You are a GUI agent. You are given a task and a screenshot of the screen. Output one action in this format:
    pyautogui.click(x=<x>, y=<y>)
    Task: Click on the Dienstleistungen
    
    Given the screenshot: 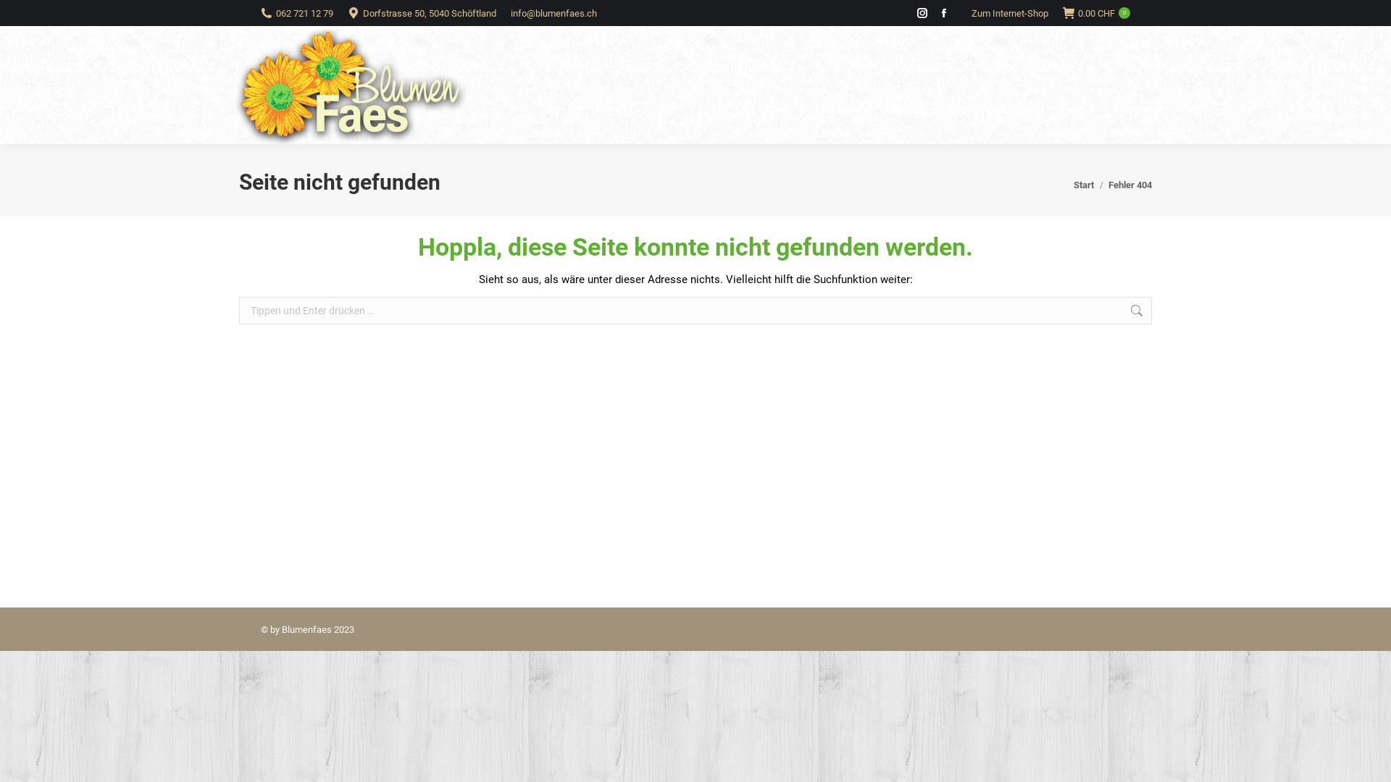 What is the action you would take?
    pyautogui.click(x=993, y=109)
    